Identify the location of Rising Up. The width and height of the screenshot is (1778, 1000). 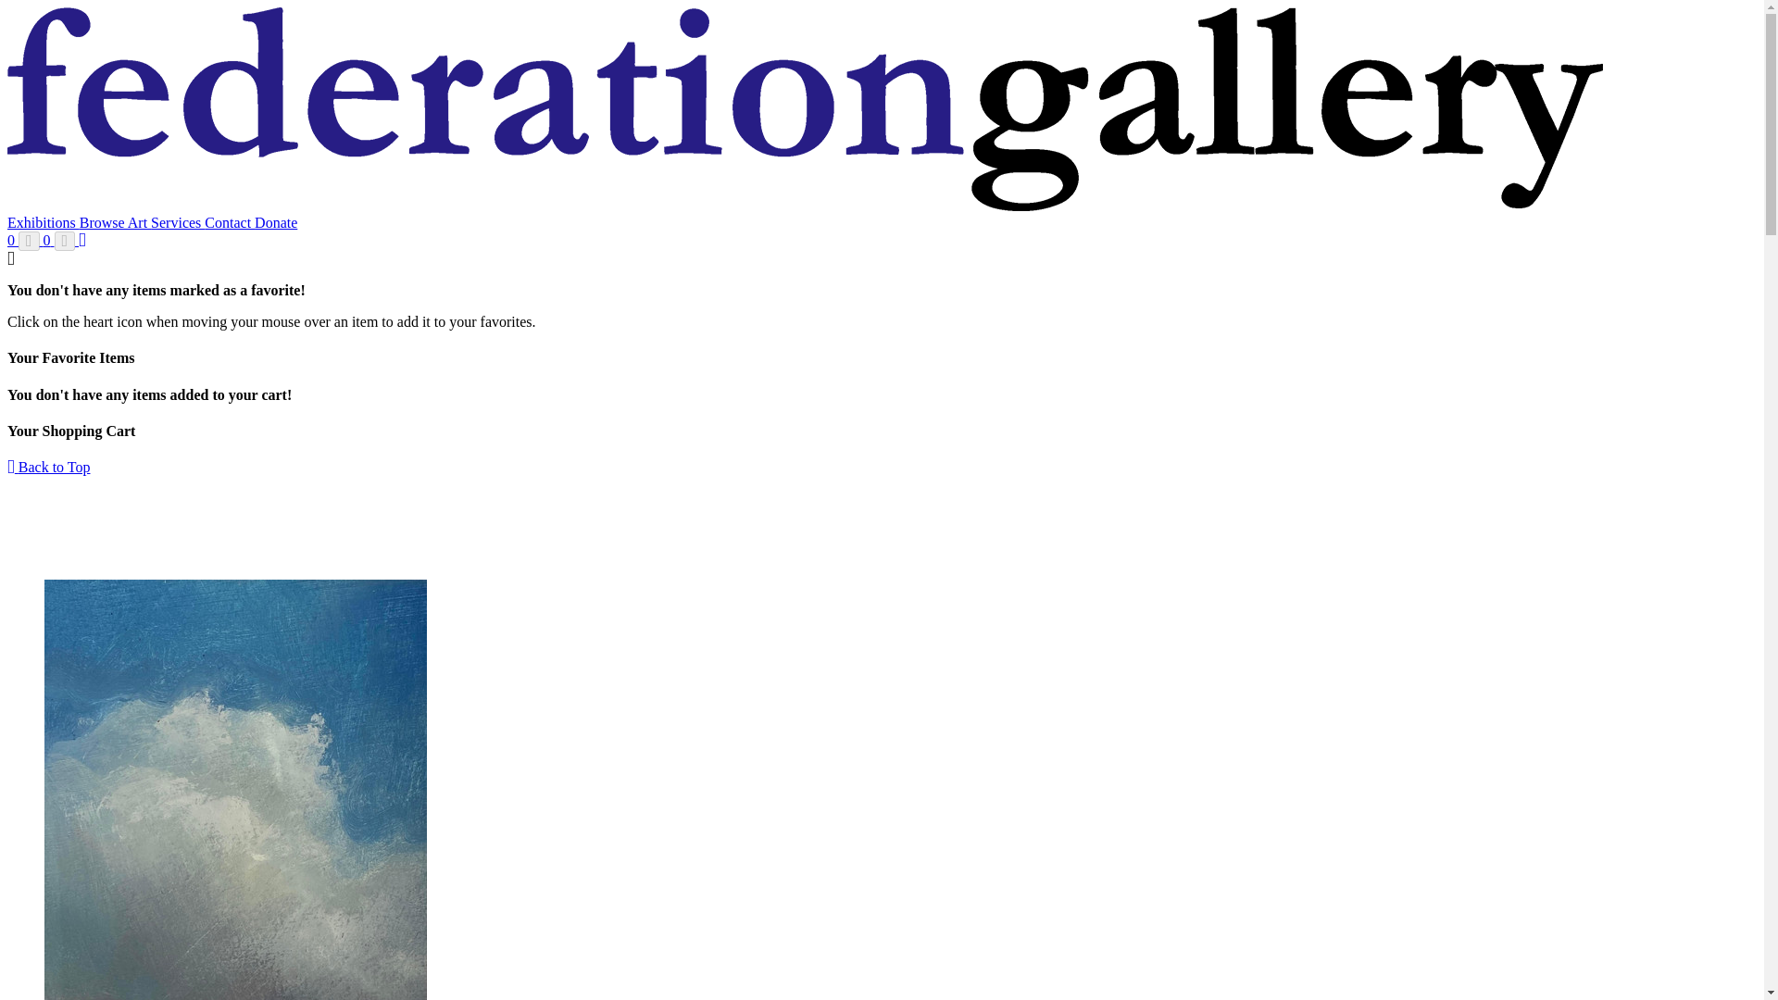
(235, 790).